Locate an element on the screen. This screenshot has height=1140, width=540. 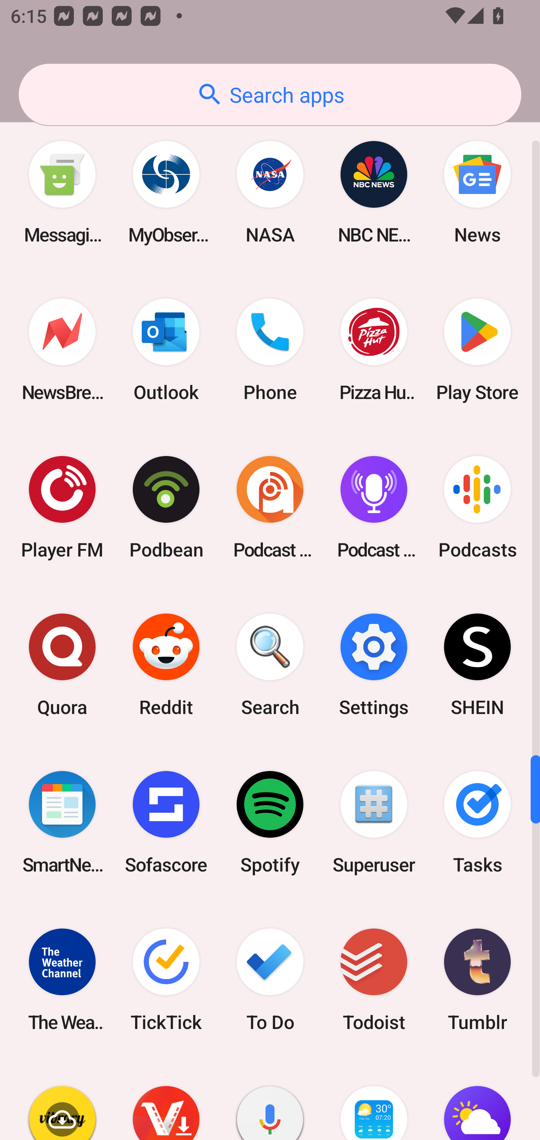
Quora is located at coordinates (62, 664).